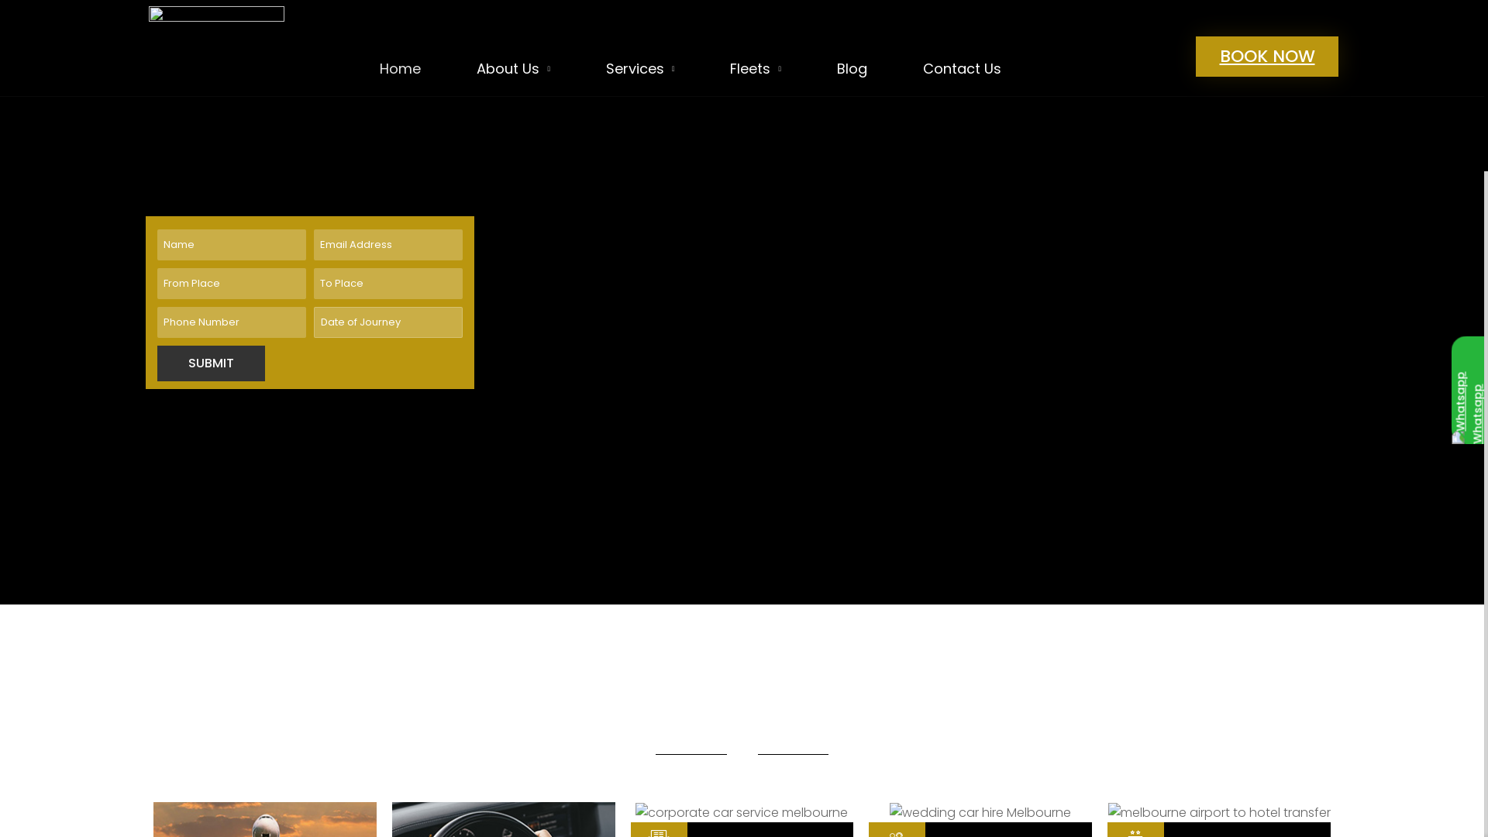 This screenshot has height=837, width=1488. I want to click on 0429190927, so click(1138, 46).